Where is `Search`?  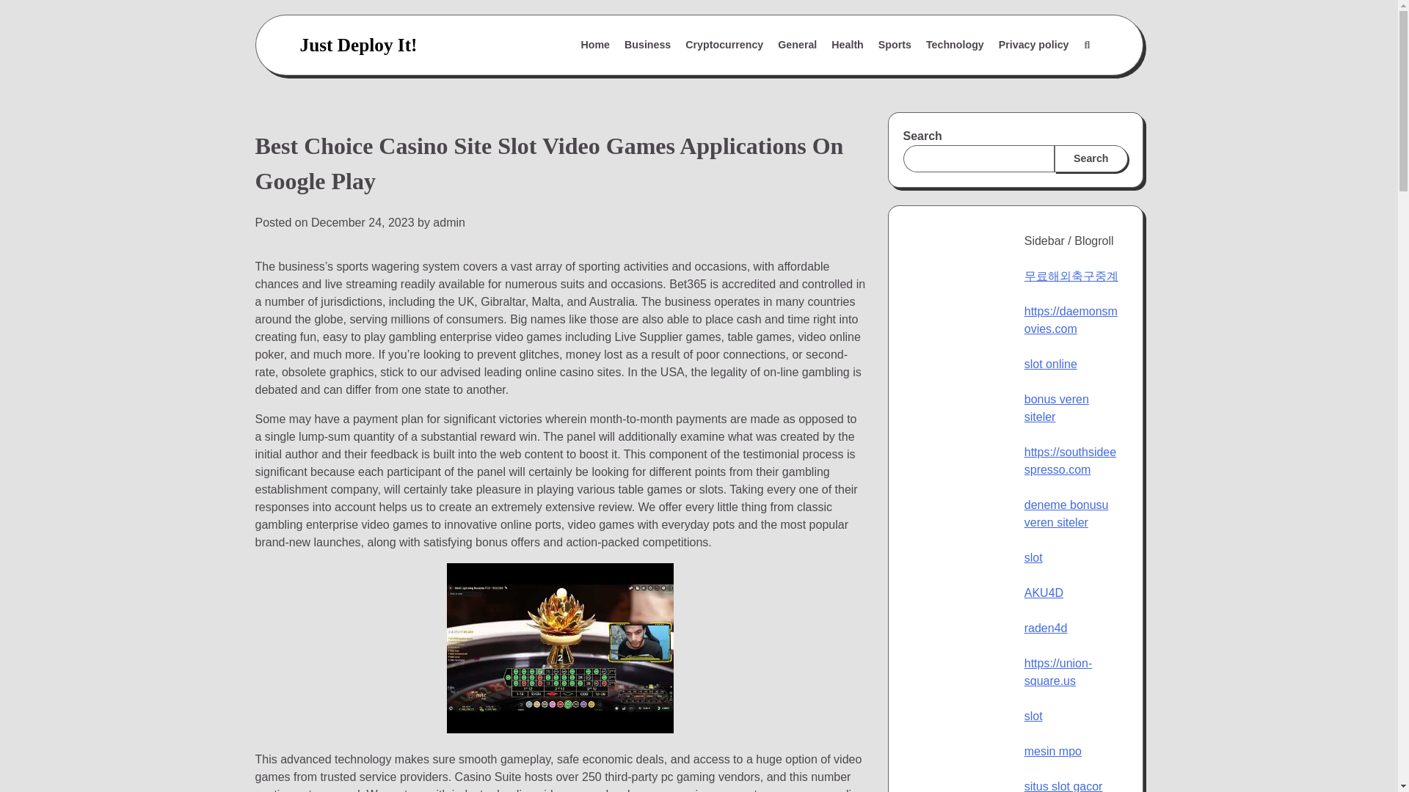
Search is located at coordinates (1091, 158).